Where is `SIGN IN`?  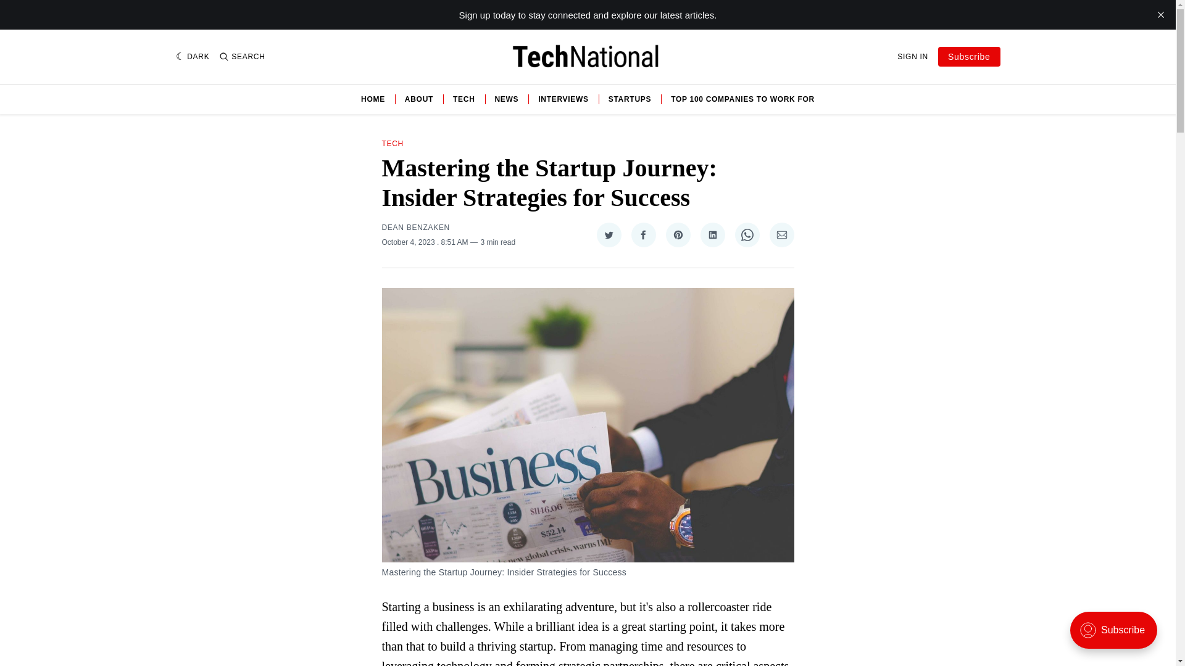
SIGN IN is located at coordinates (912, 57).